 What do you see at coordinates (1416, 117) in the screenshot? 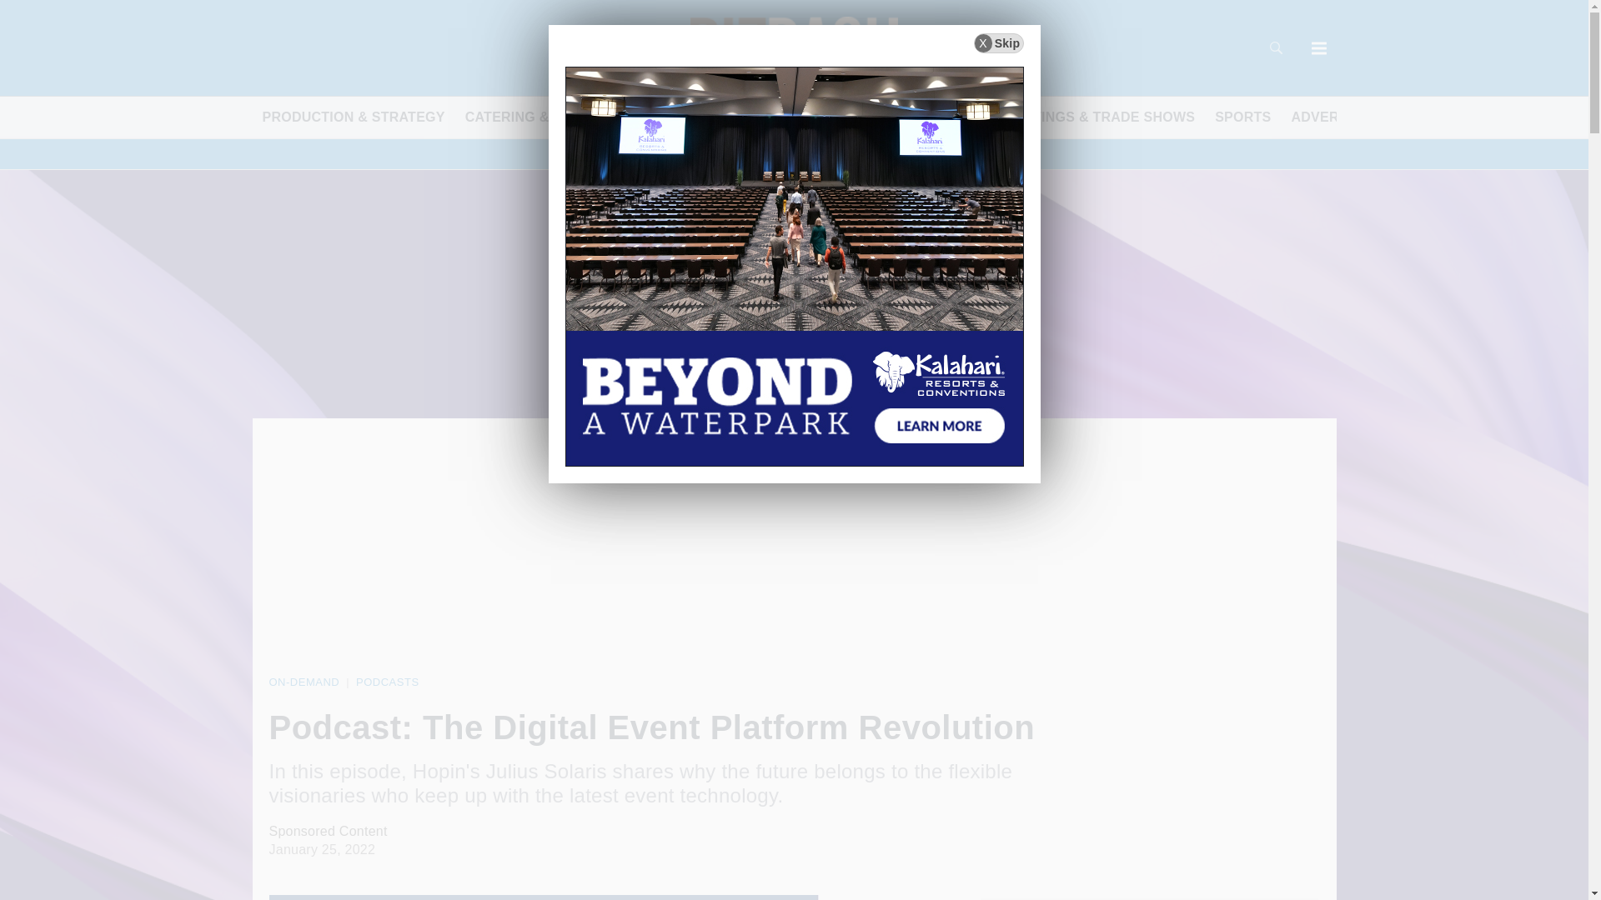
I see `EVENTS` at bounding box center [1416, 117].